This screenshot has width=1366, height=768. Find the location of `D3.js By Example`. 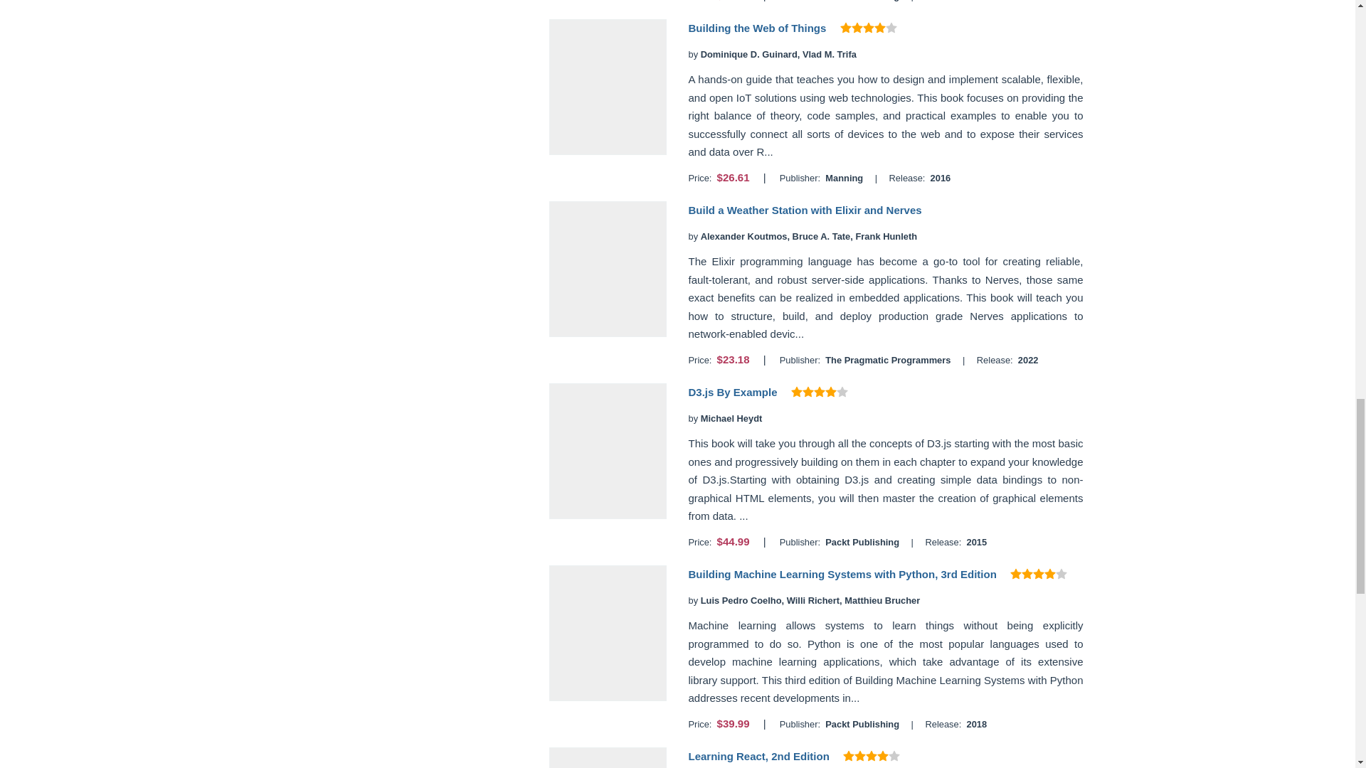

D3.js By Example is located at coordinates (733, 393).